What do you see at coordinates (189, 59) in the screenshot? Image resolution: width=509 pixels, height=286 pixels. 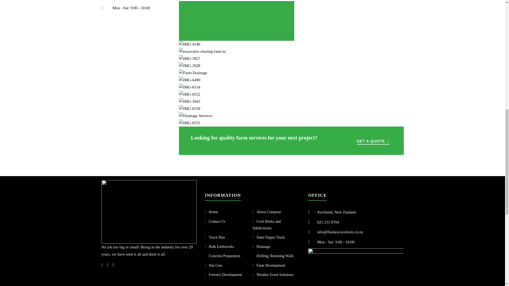 I see `IMG-3927` at bounding box center [189, 59].